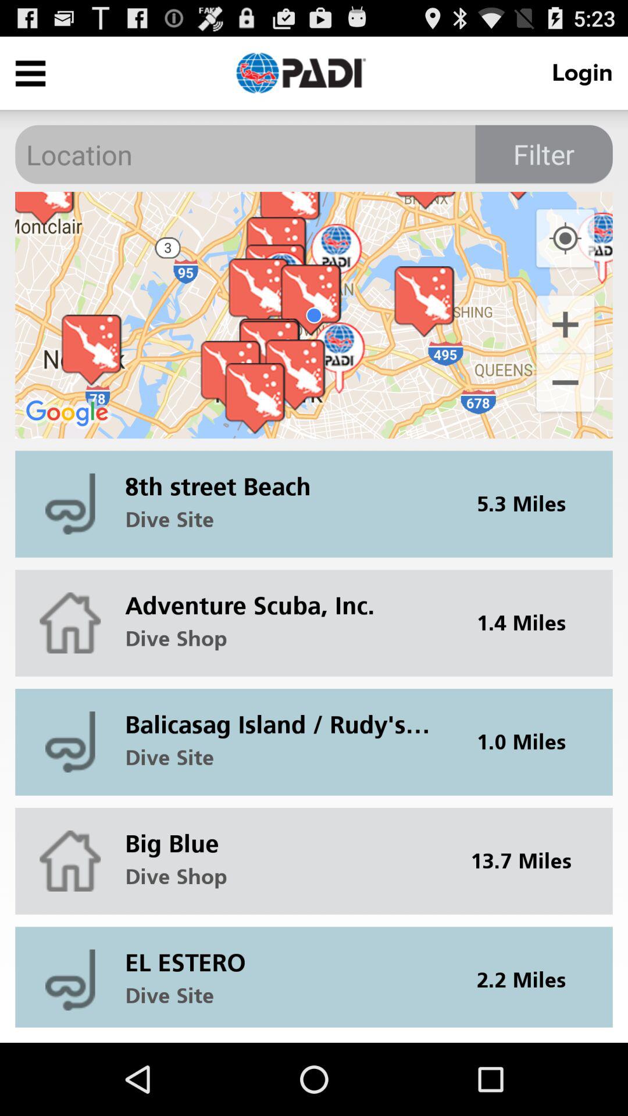  I want to click on jump to the el estero item, so click(285, 953).